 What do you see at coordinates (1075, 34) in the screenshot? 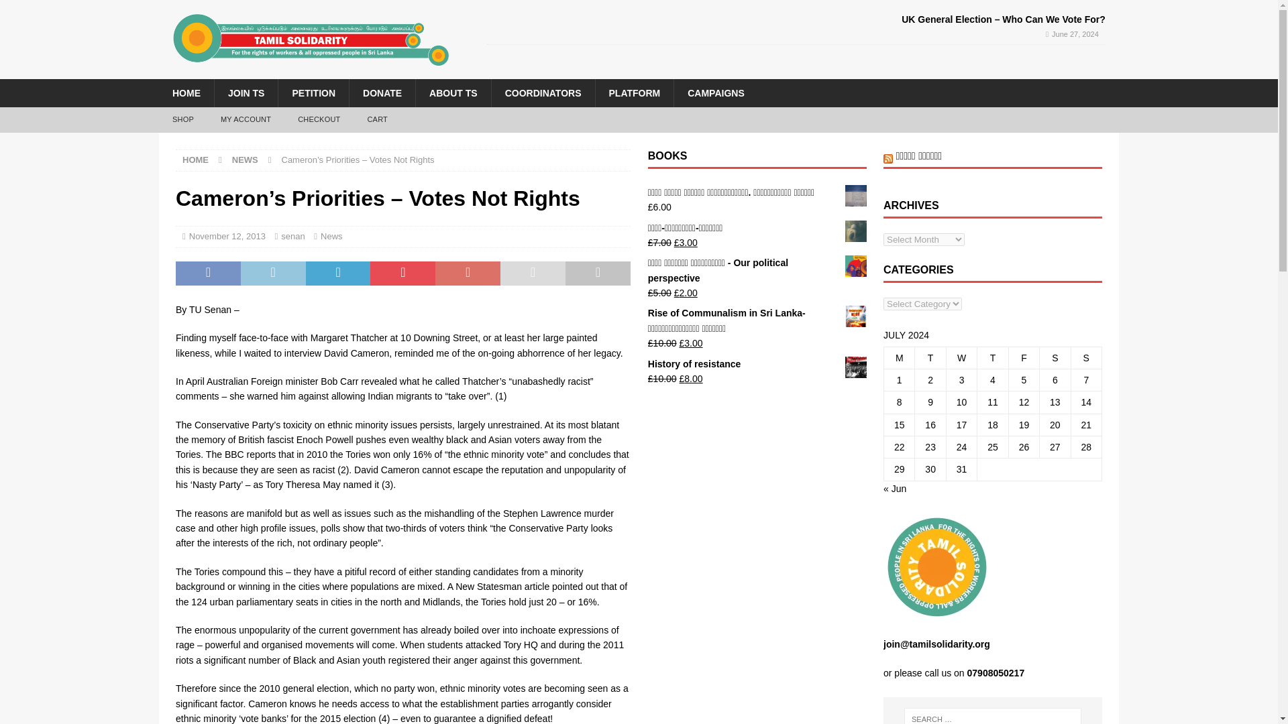
I see `June 27, 2024` at bounding box center [1075, 34].